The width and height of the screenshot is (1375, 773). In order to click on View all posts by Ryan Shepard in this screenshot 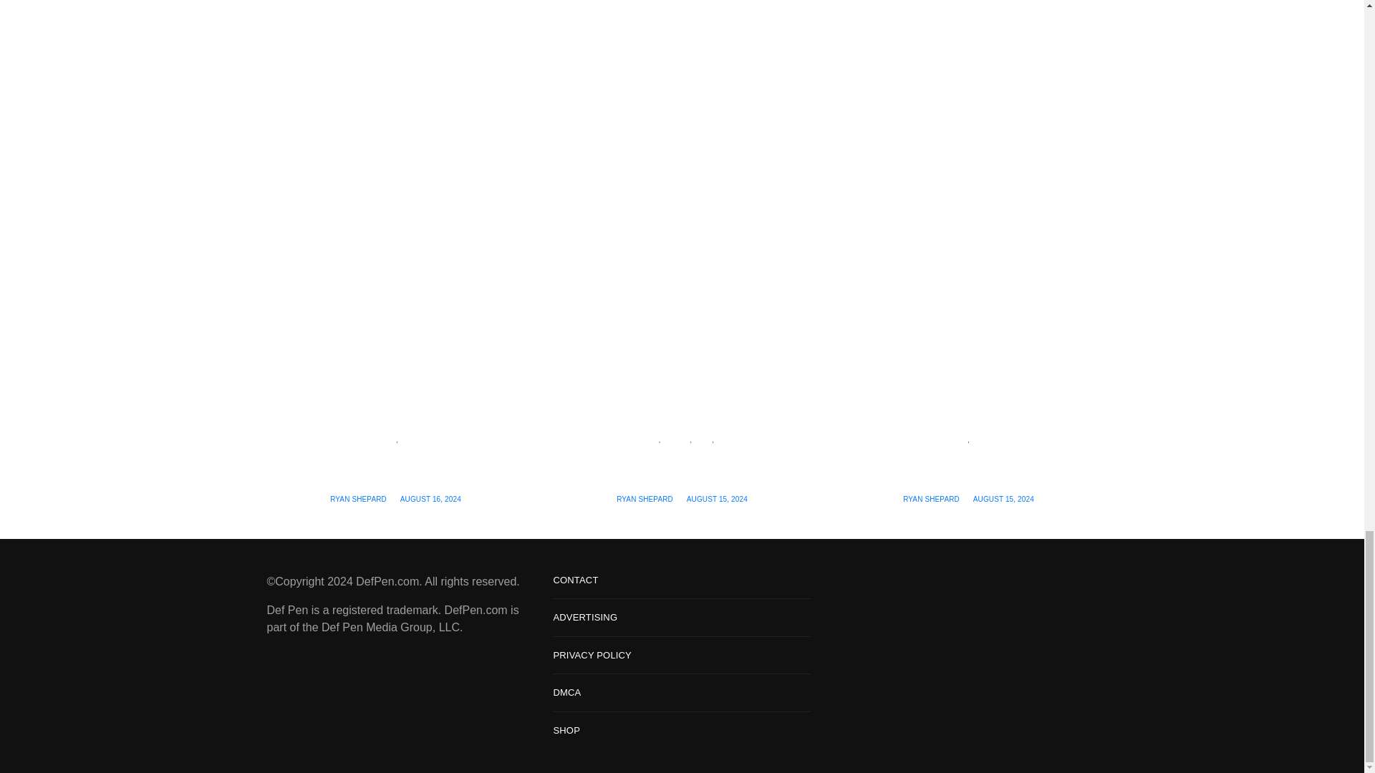, I will do `click(931, 500)`.